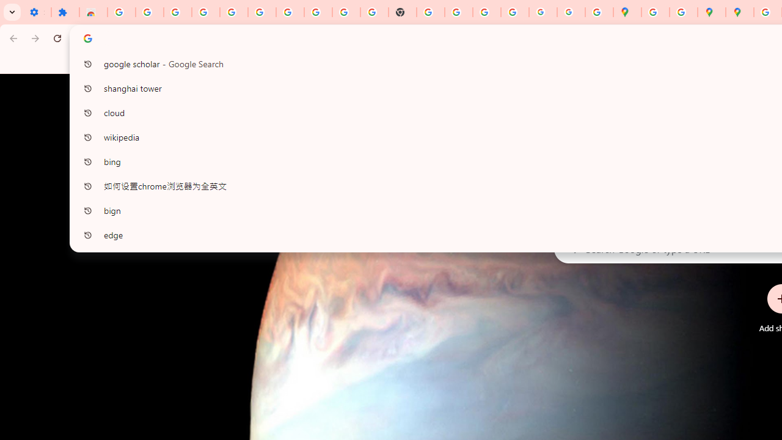  I want to click on https://scholar.google.com/, so click(431, 12).